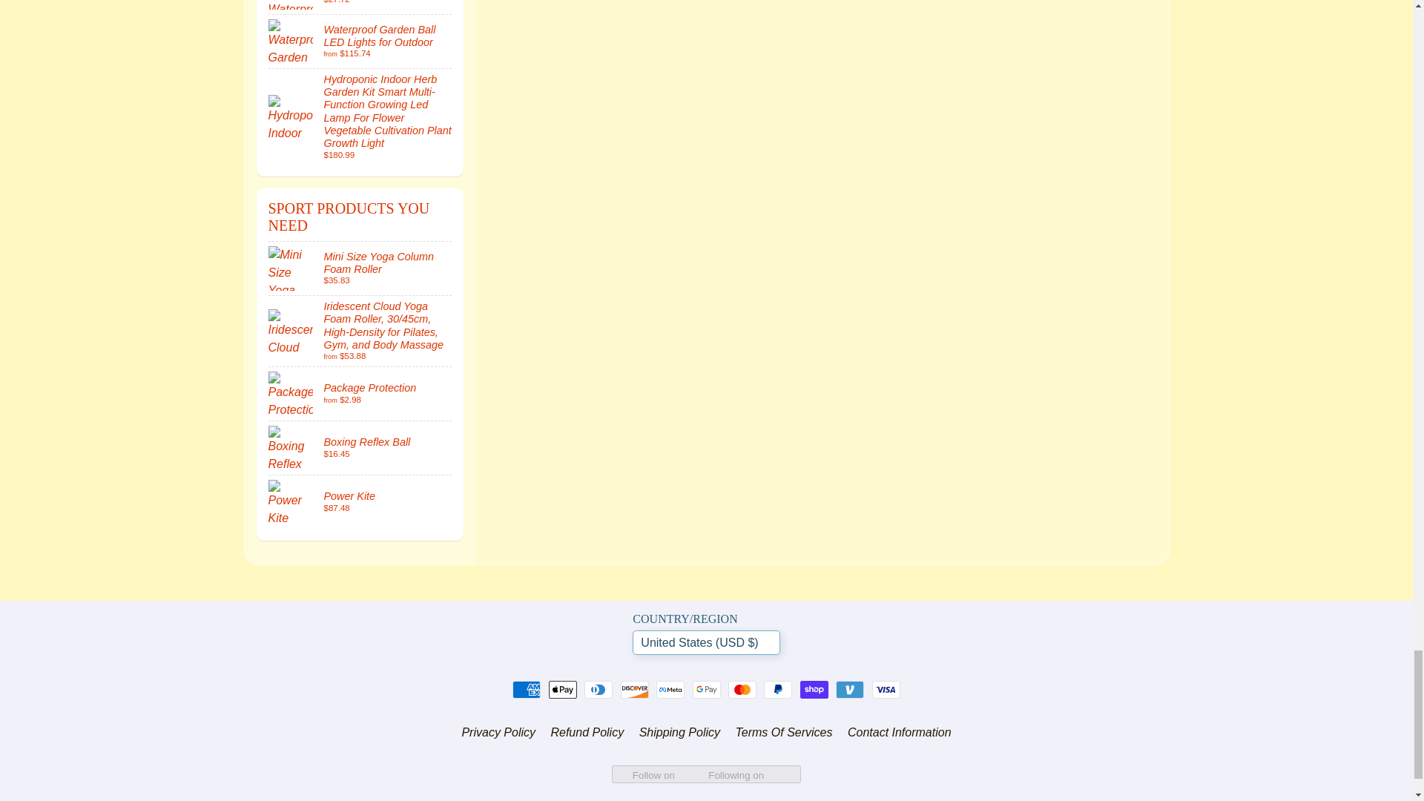 This screenshot has height=801, width=1424. Describe the element at coordinates (706, 690) in the screenshot. I see `Google Pay` at that location.